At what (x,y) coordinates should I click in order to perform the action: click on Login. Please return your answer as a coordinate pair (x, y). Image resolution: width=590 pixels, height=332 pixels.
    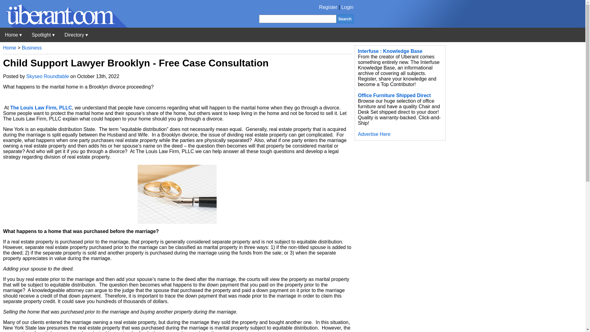
    Looking at the image, I should click on (347, 7).